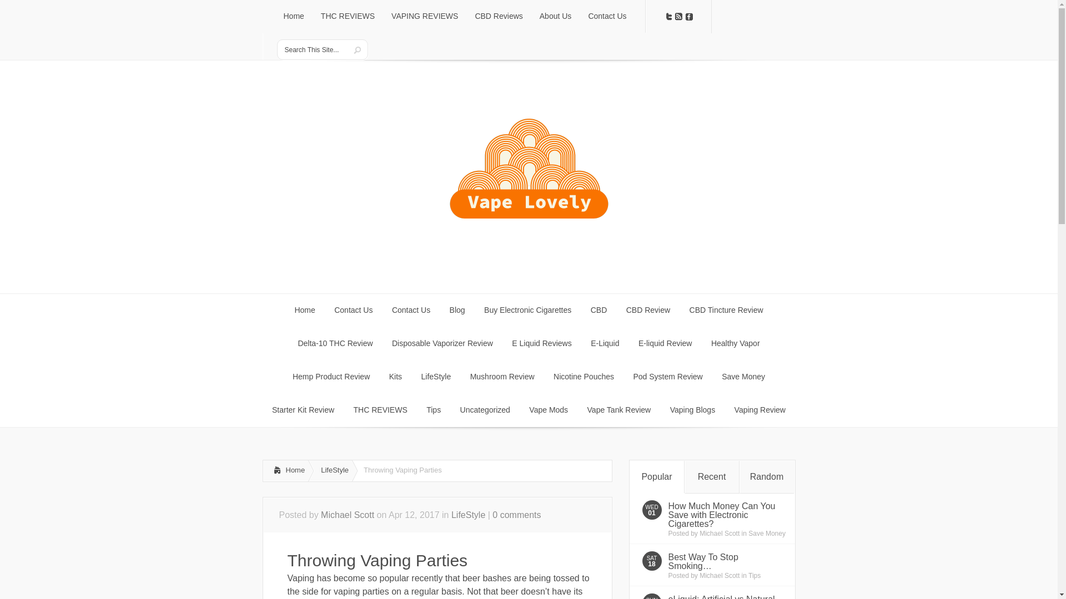 This screenshot has width=1066, height=599. Describe the element at coordinates (313, 50) in the screenshot. I see `Search This Site...` at that location.